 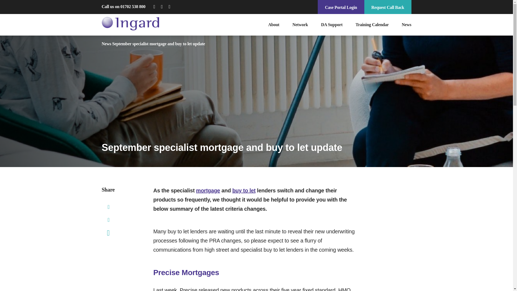 I want to click on Case Portal Login, so click(x=341, y=7).